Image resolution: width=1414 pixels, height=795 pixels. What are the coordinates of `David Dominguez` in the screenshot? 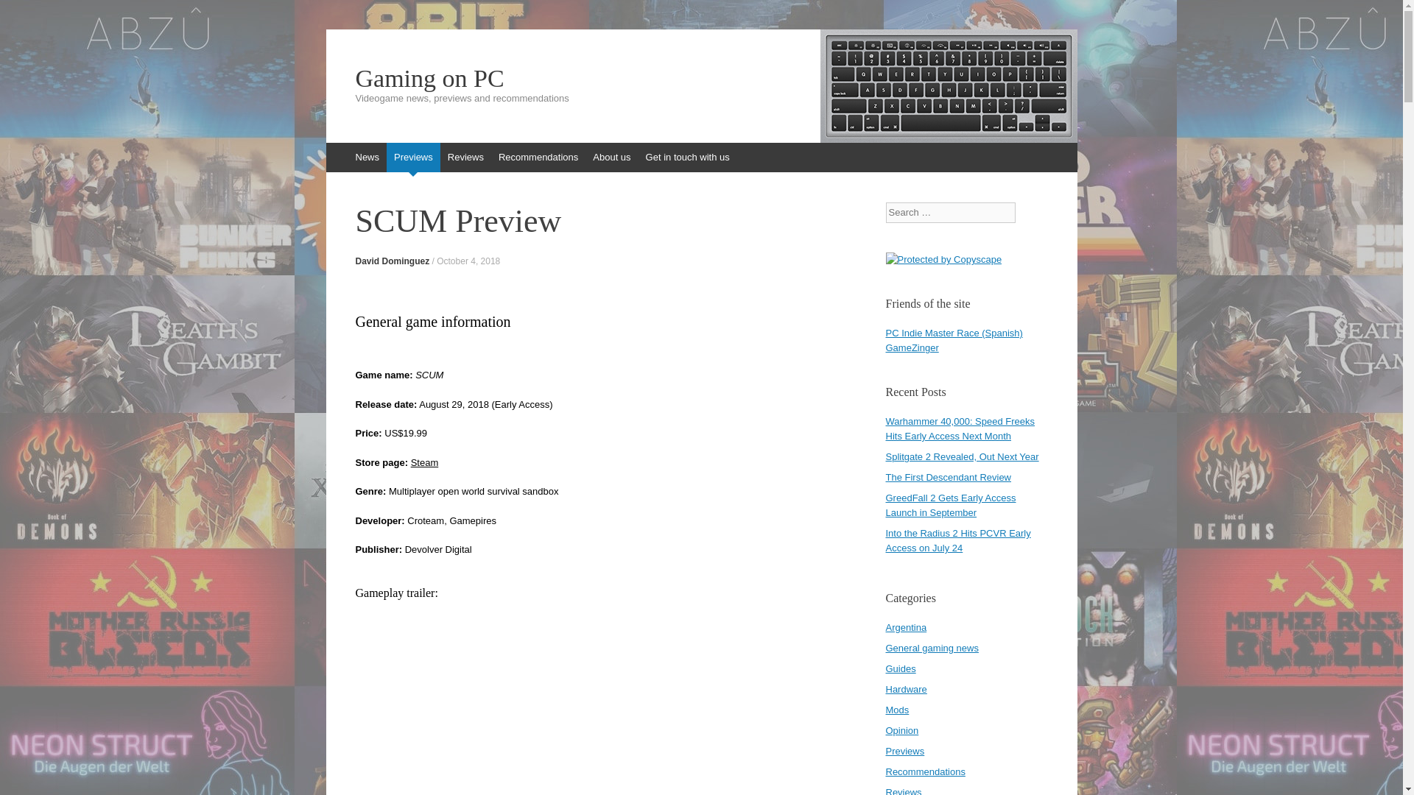 It's located at (392, 261).